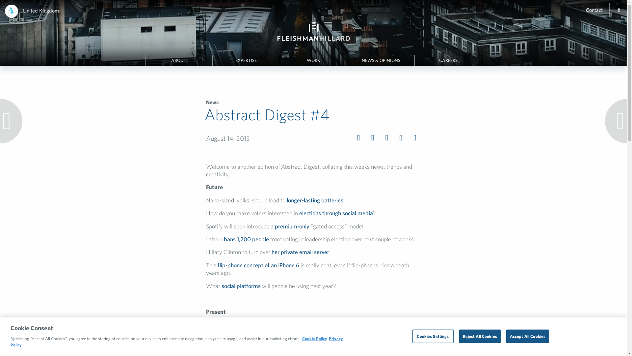 Image resolution: width=632 pixels, height=356 pixels. What do you see at coordinates (261, 338) in the screenshot?
I see `outdoor cinemas` at bounding box center [261, 338].